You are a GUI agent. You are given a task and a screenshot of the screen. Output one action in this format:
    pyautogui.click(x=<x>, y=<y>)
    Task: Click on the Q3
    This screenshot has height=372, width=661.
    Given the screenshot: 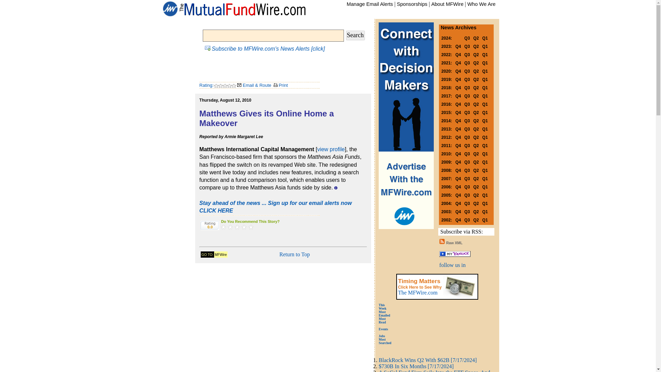 What is the action you would take?
    pyautogui.click(x=467, y=70)
    